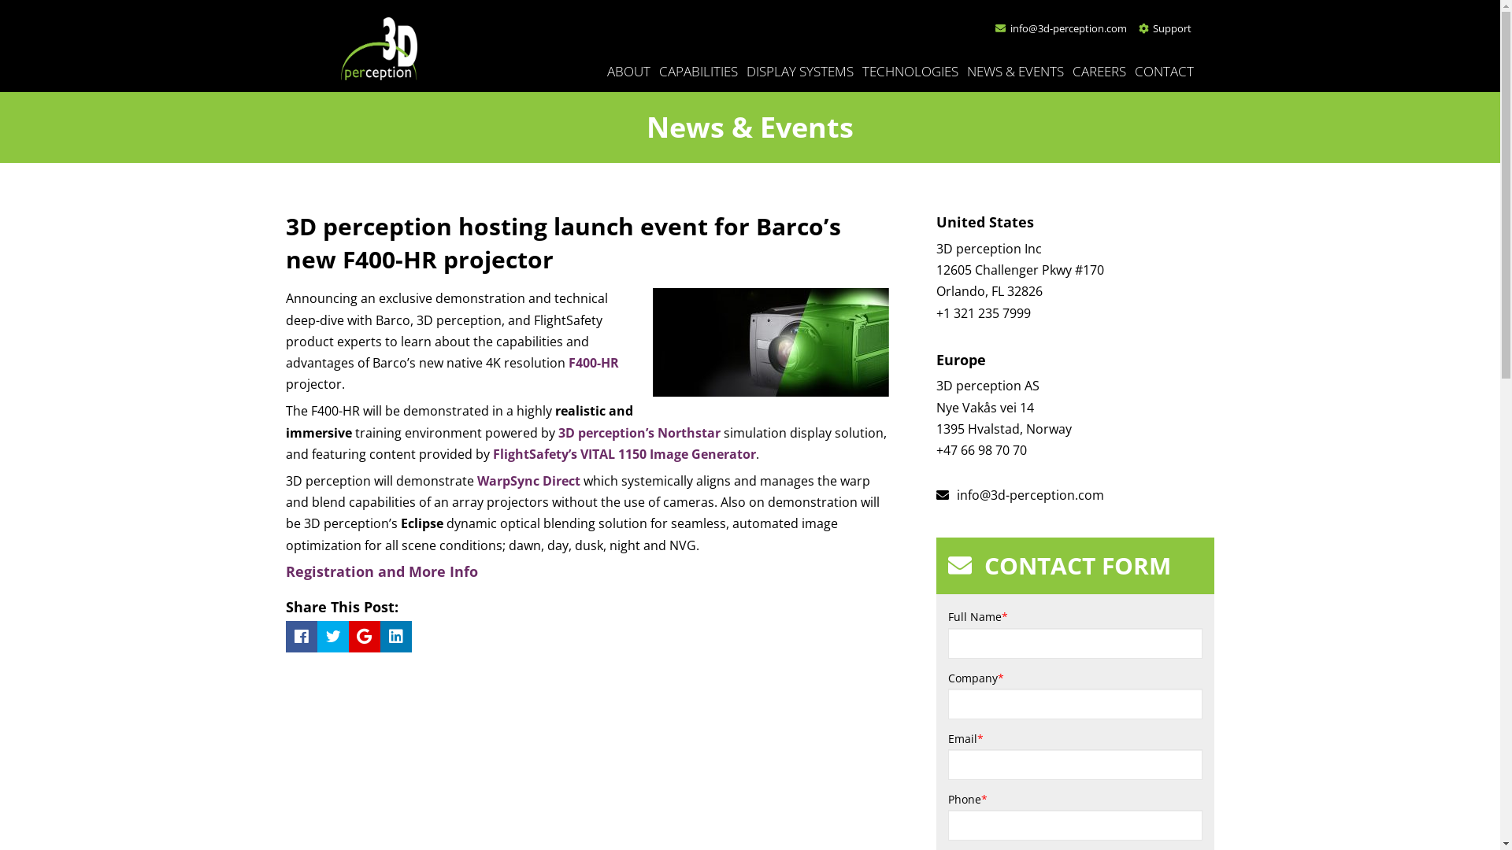 This screenshot has height=850, width=1512. Describe the element at coordinates (803, 68) in the screenshot. I see `DISPLAY SYSTEMS` at that location.